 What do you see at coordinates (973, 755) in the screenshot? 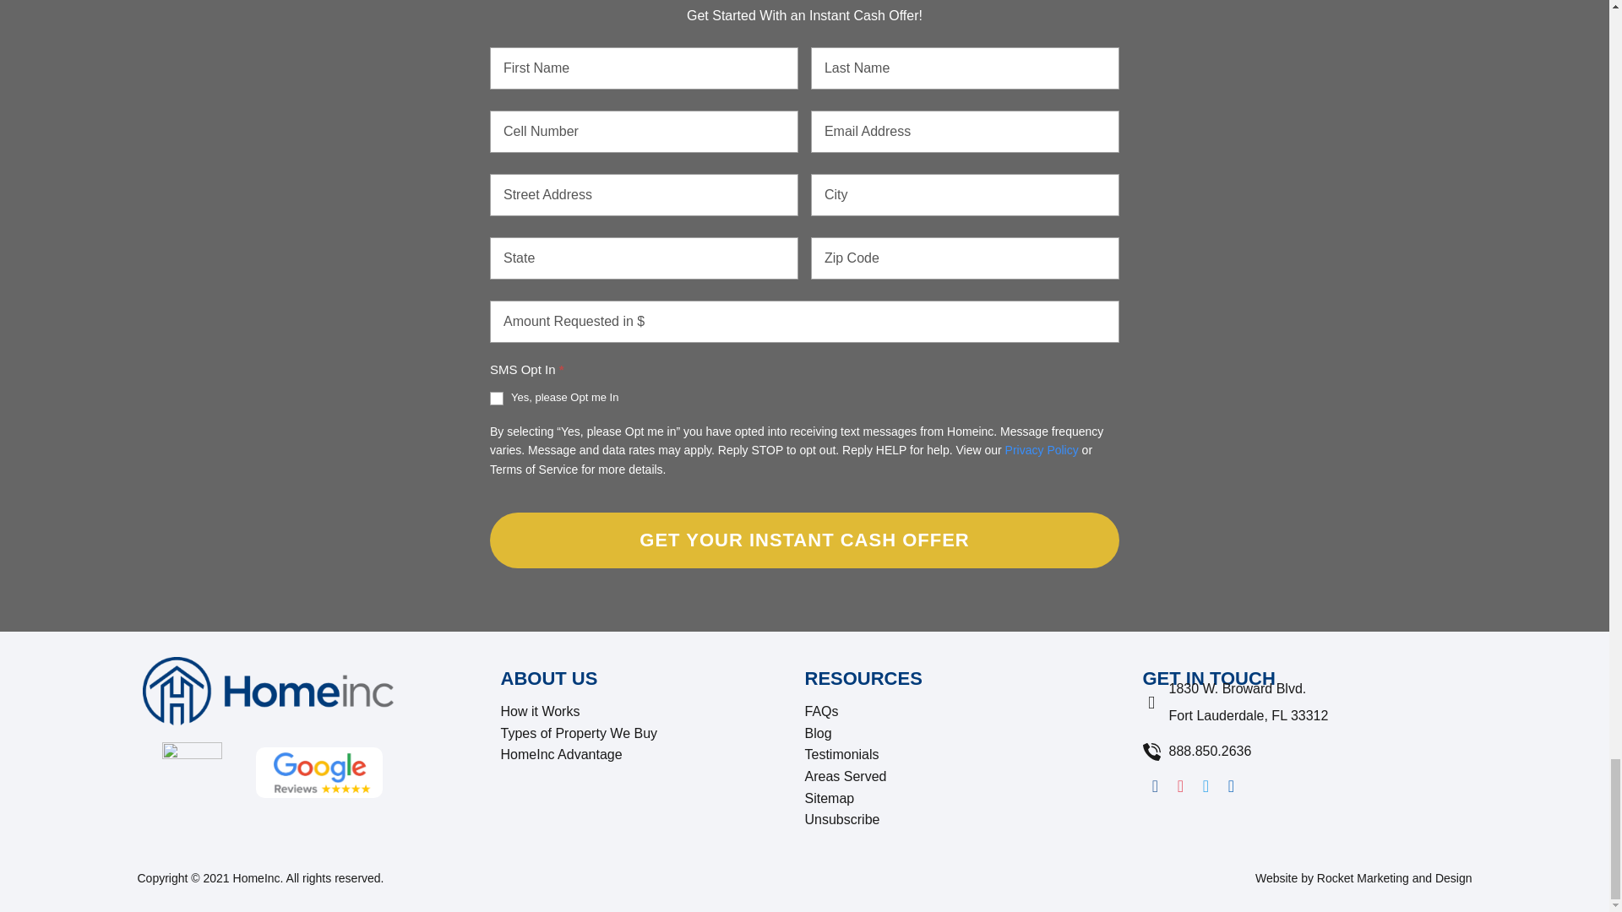
I see `Testimonials` at bounding box center [973, 755].